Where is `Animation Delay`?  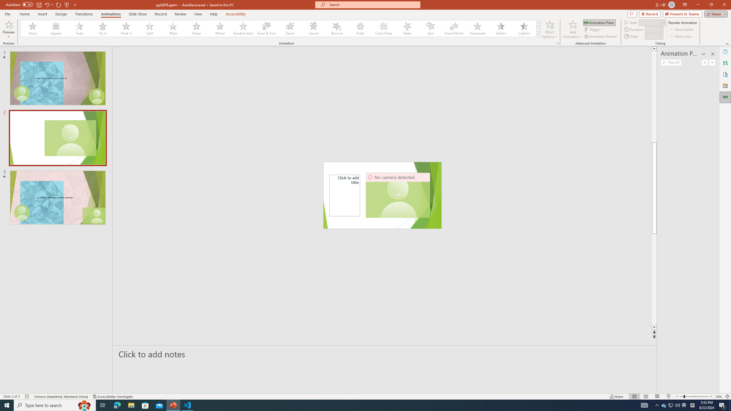
Animation Delay is located at coordinates (651, 36).